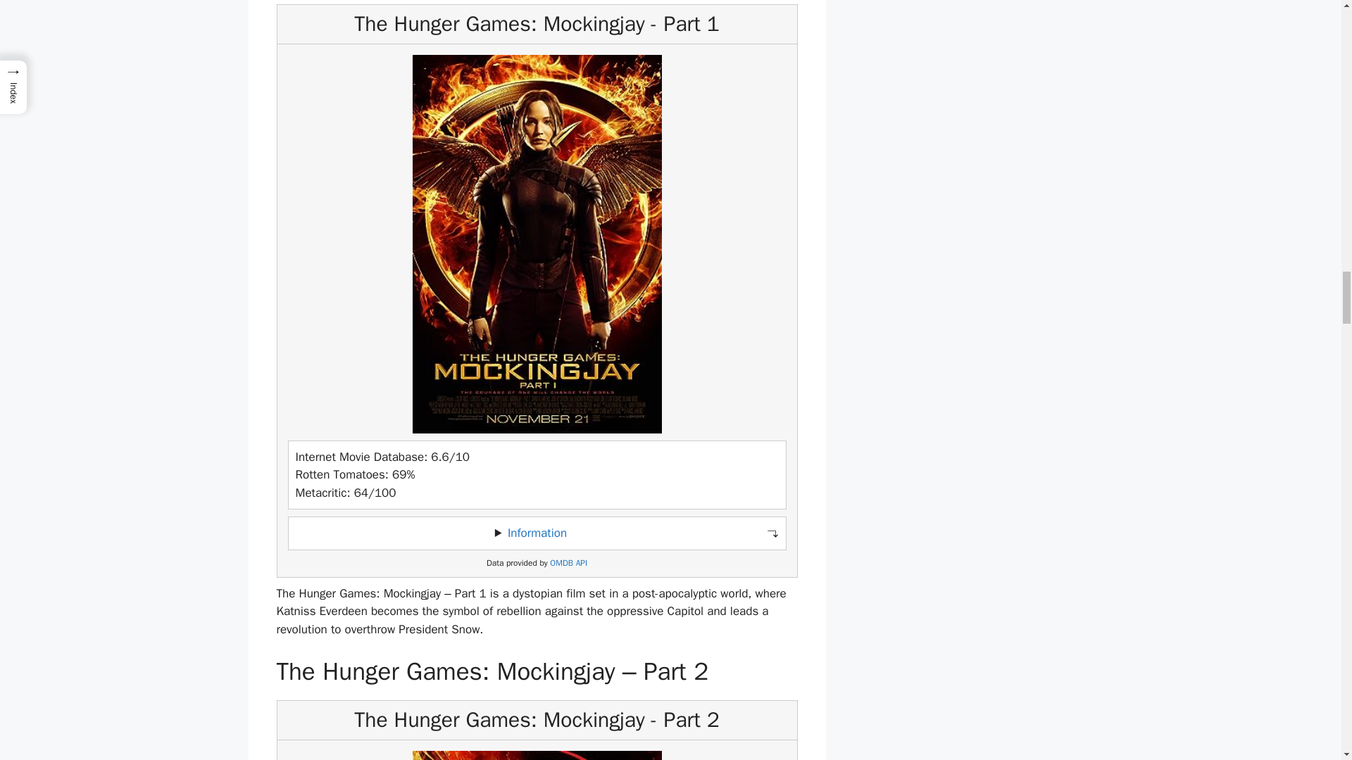 The height and width of the screenshot is (760, 1352). What do you see at coordinates (568, 563) in the screenshot?
I see `OMDB API` at bounding box center [568, 563].